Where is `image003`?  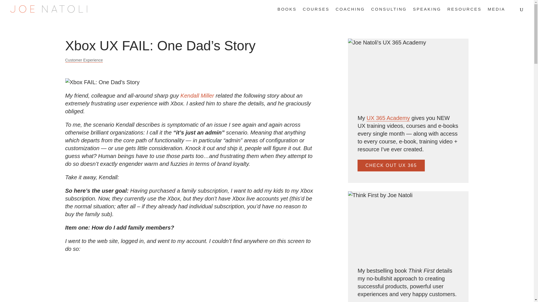
image003 is located at coordinates (157, 280).